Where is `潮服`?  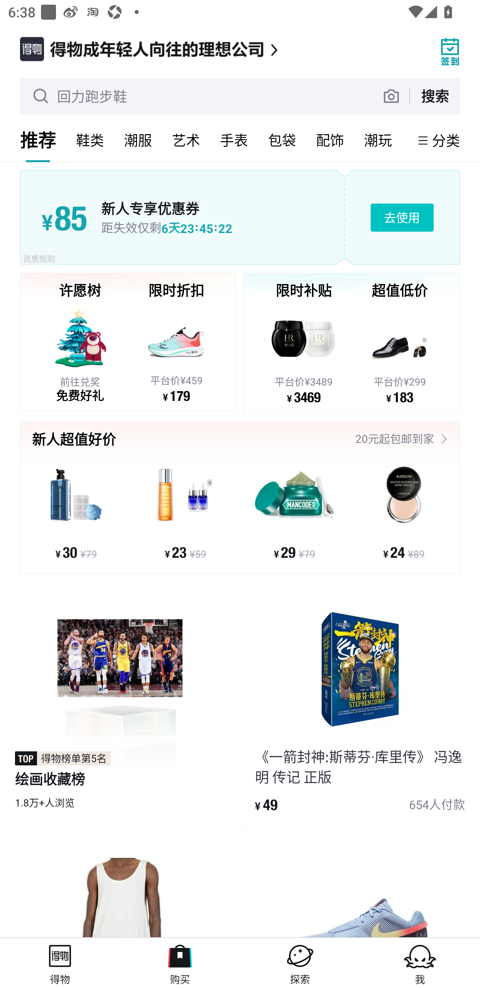
潮服 is located at coordinates (138, 140).